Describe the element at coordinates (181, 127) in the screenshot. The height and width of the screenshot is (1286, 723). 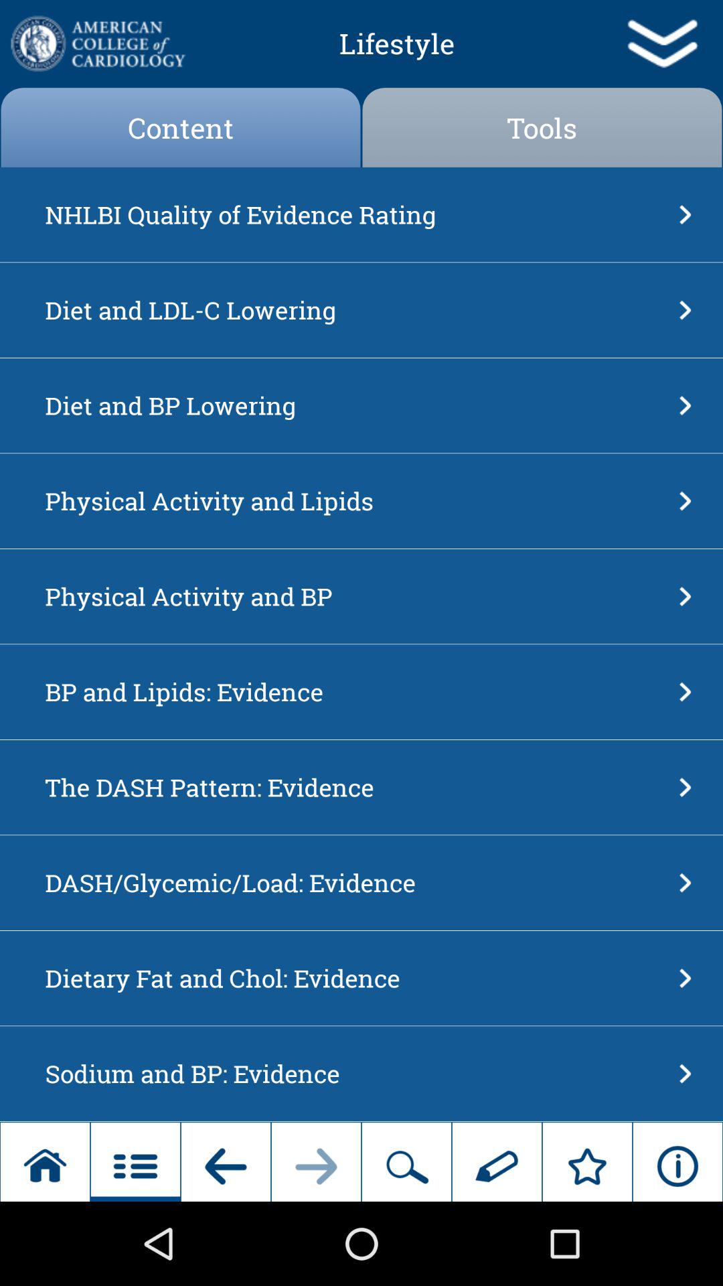
I see `press app above nhlbi quality of icon` at that location.